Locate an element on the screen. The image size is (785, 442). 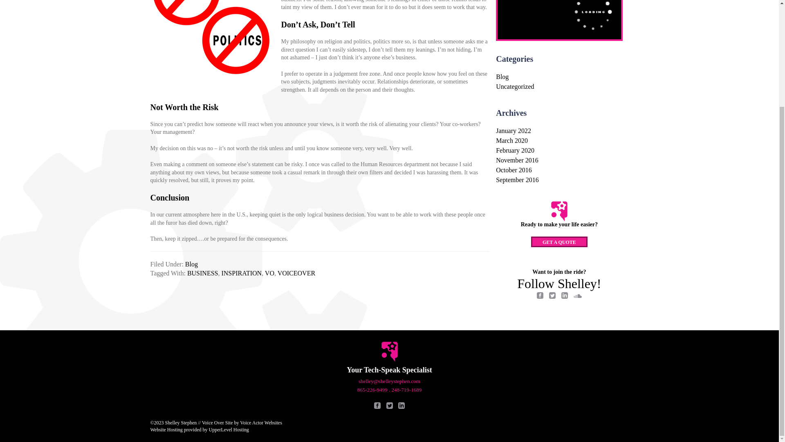
January 2022 is located at coordinates (514, 131).